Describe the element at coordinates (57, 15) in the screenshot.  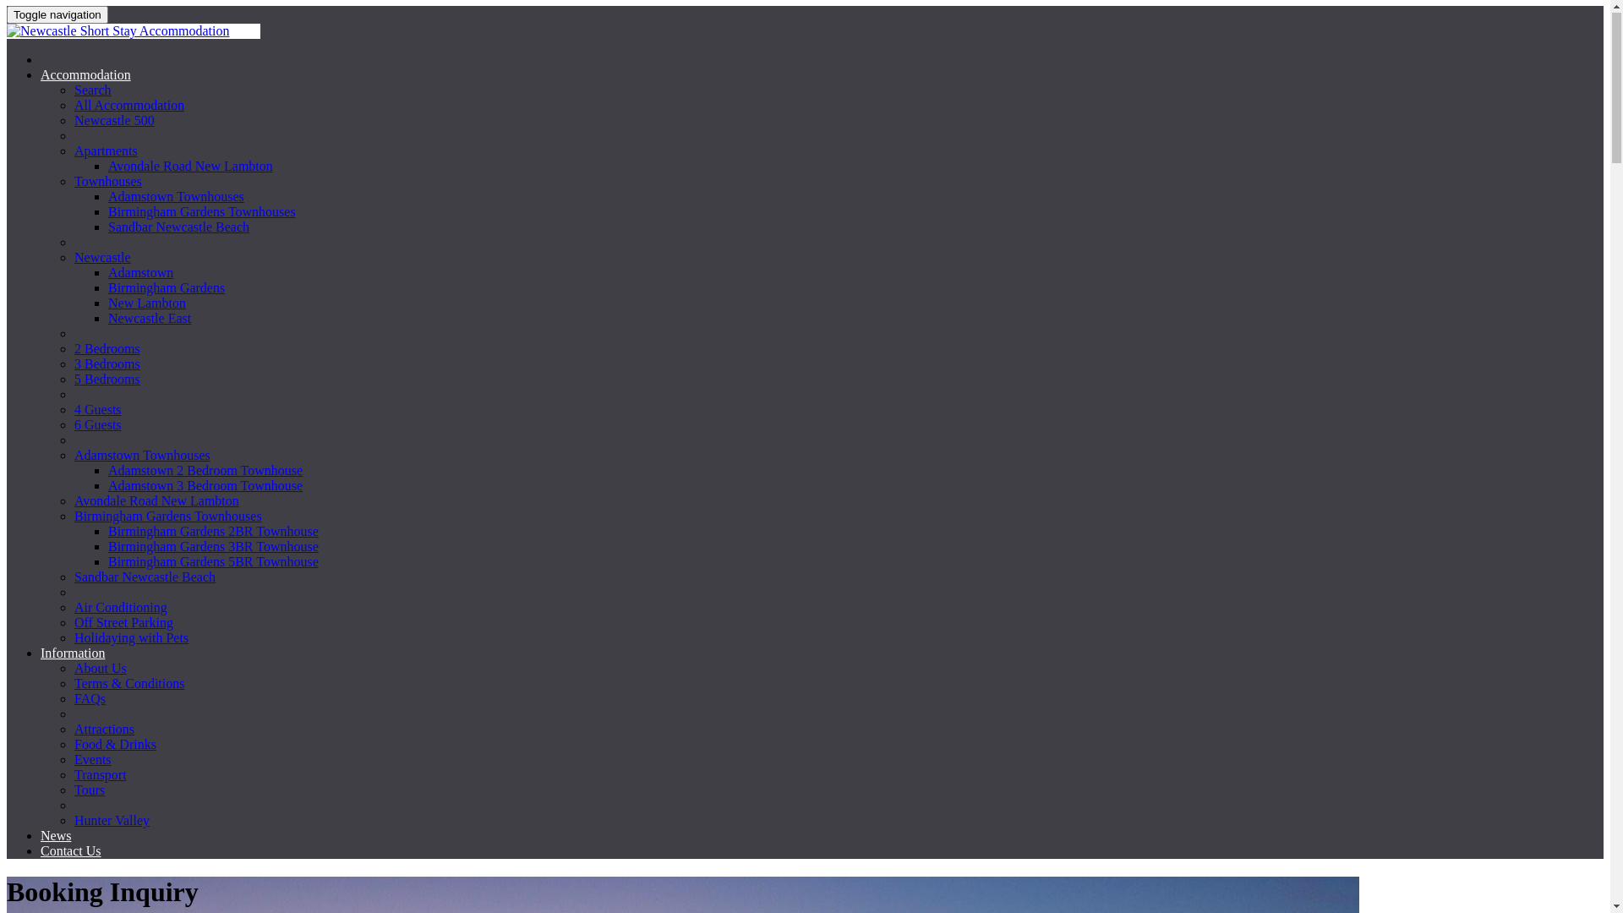
I see `Toggle navigation` at that location.